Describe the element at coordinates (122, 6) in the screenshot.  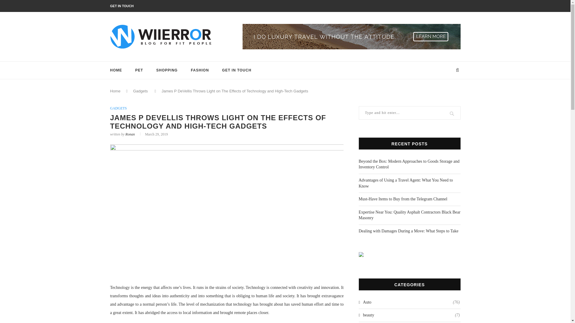
I see `GET IN TOUCH` at that location.